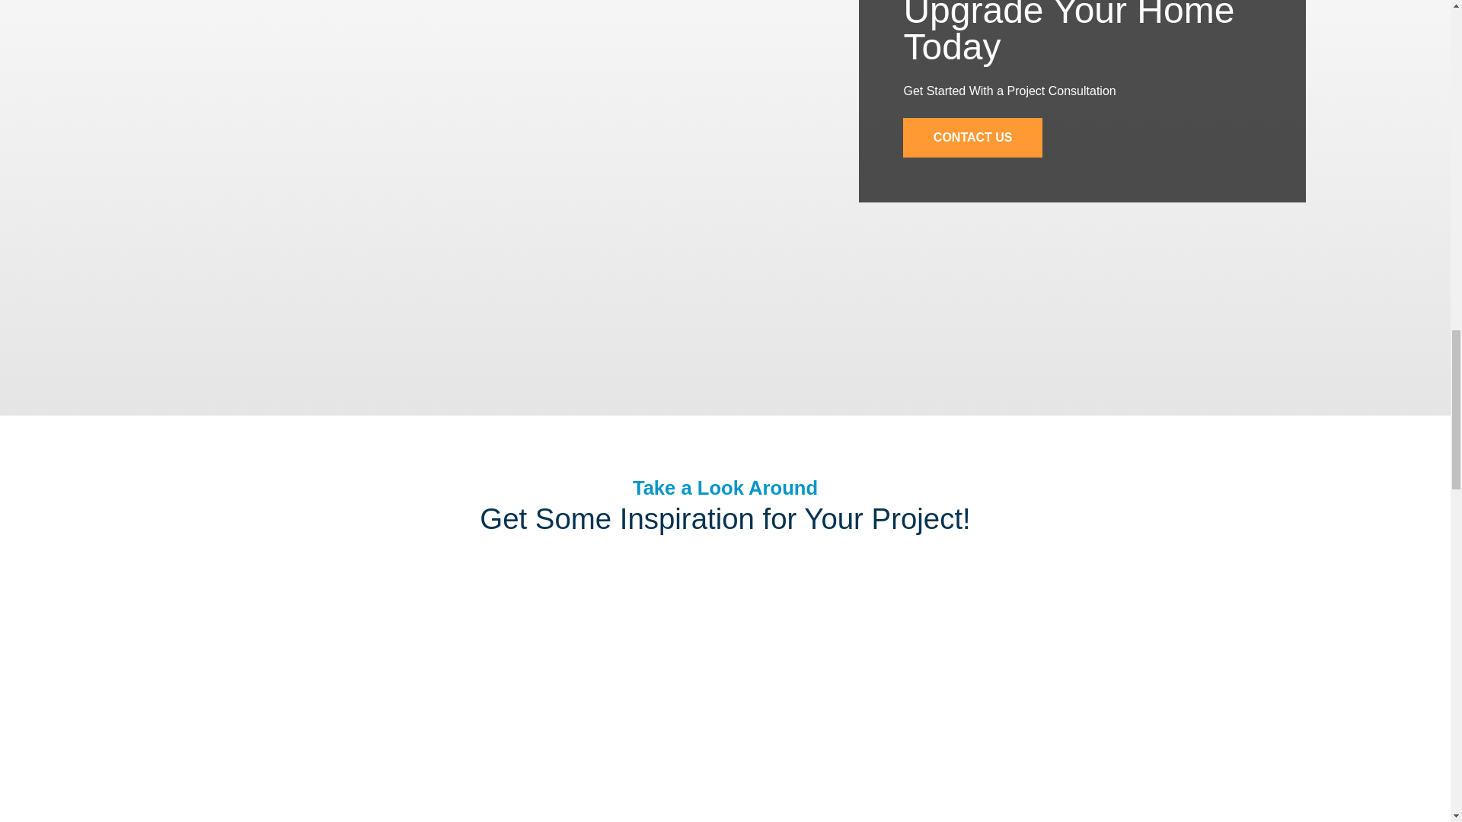  I want to click on Gallery Image, so click(576, 659).